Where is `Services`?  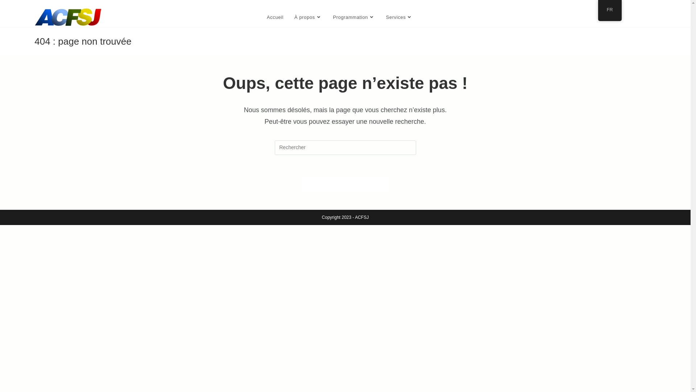
Services is located at coordinates (399, 17).